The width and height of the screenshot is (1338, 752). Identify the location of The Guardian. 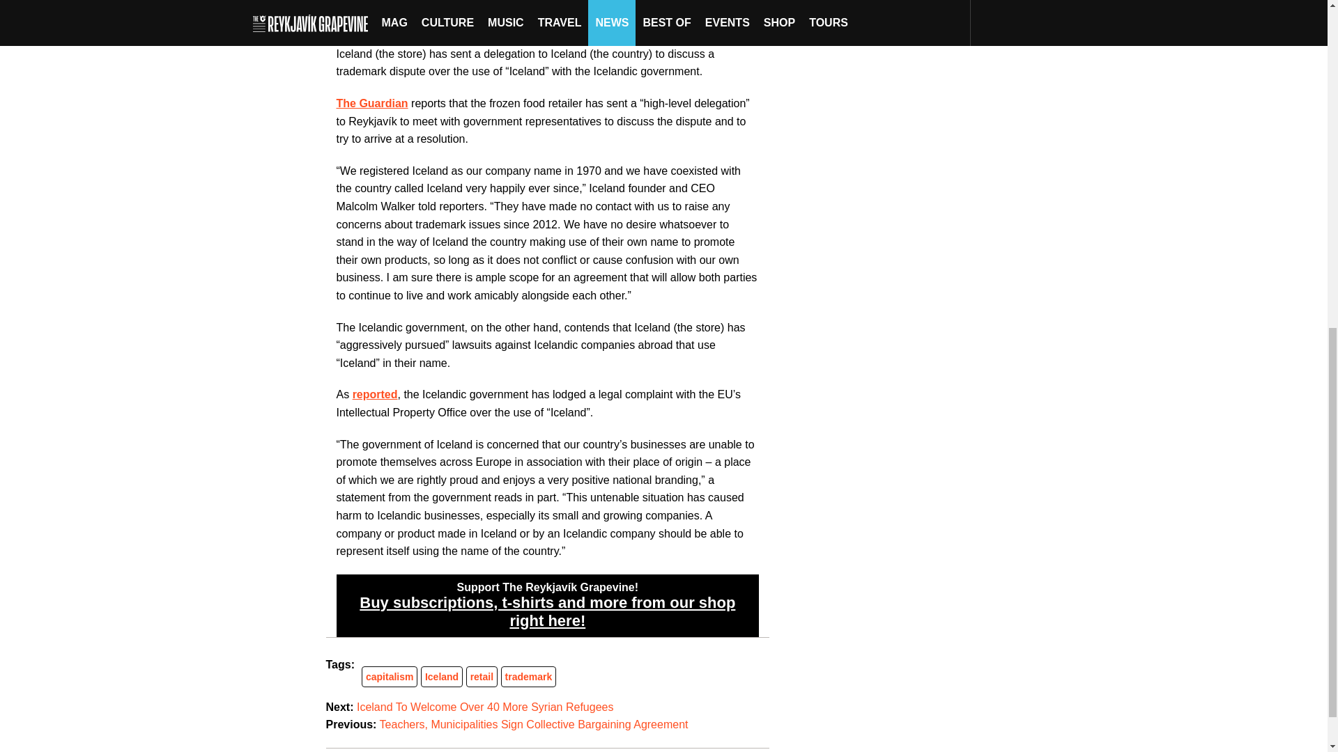
(371, 103).